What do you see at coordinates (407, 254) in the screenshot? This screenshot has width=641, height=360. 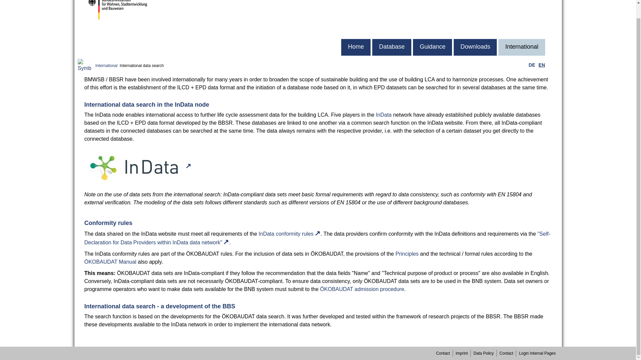 I see `Principles` at bounding box center [407, 254].